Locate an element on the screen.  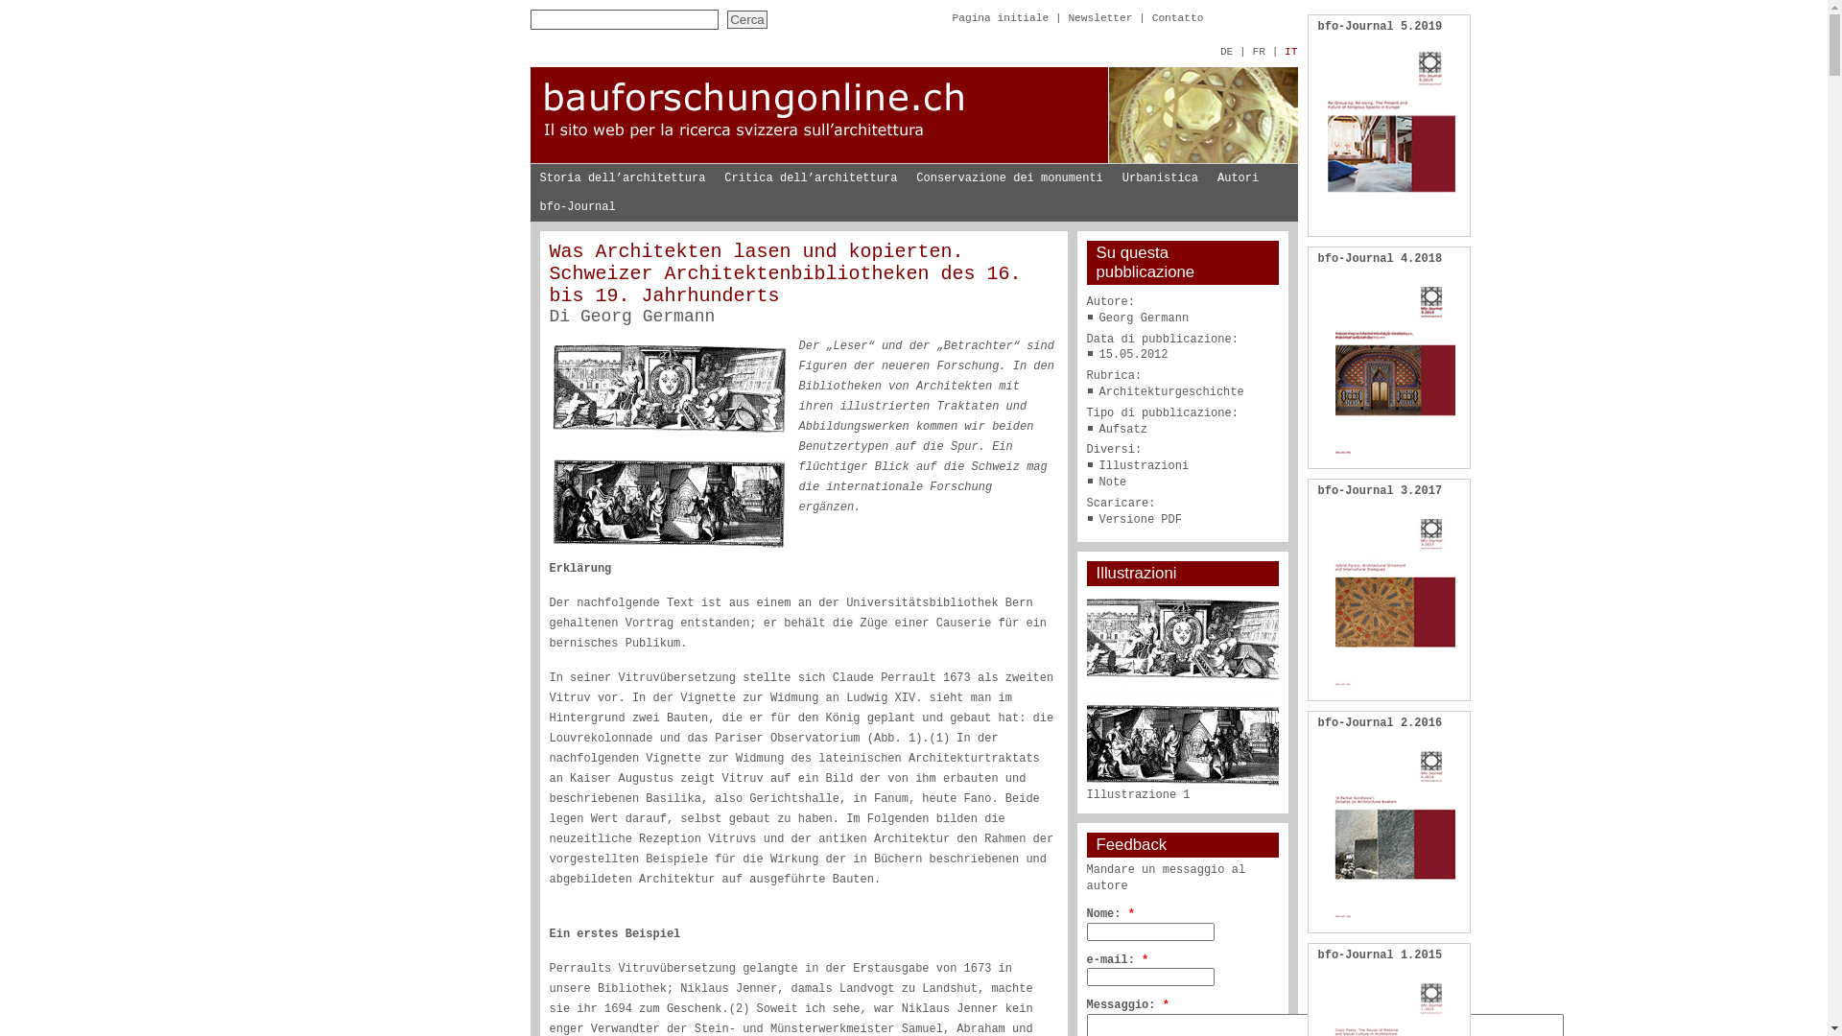
DE is located at coordinates (1226, 52).